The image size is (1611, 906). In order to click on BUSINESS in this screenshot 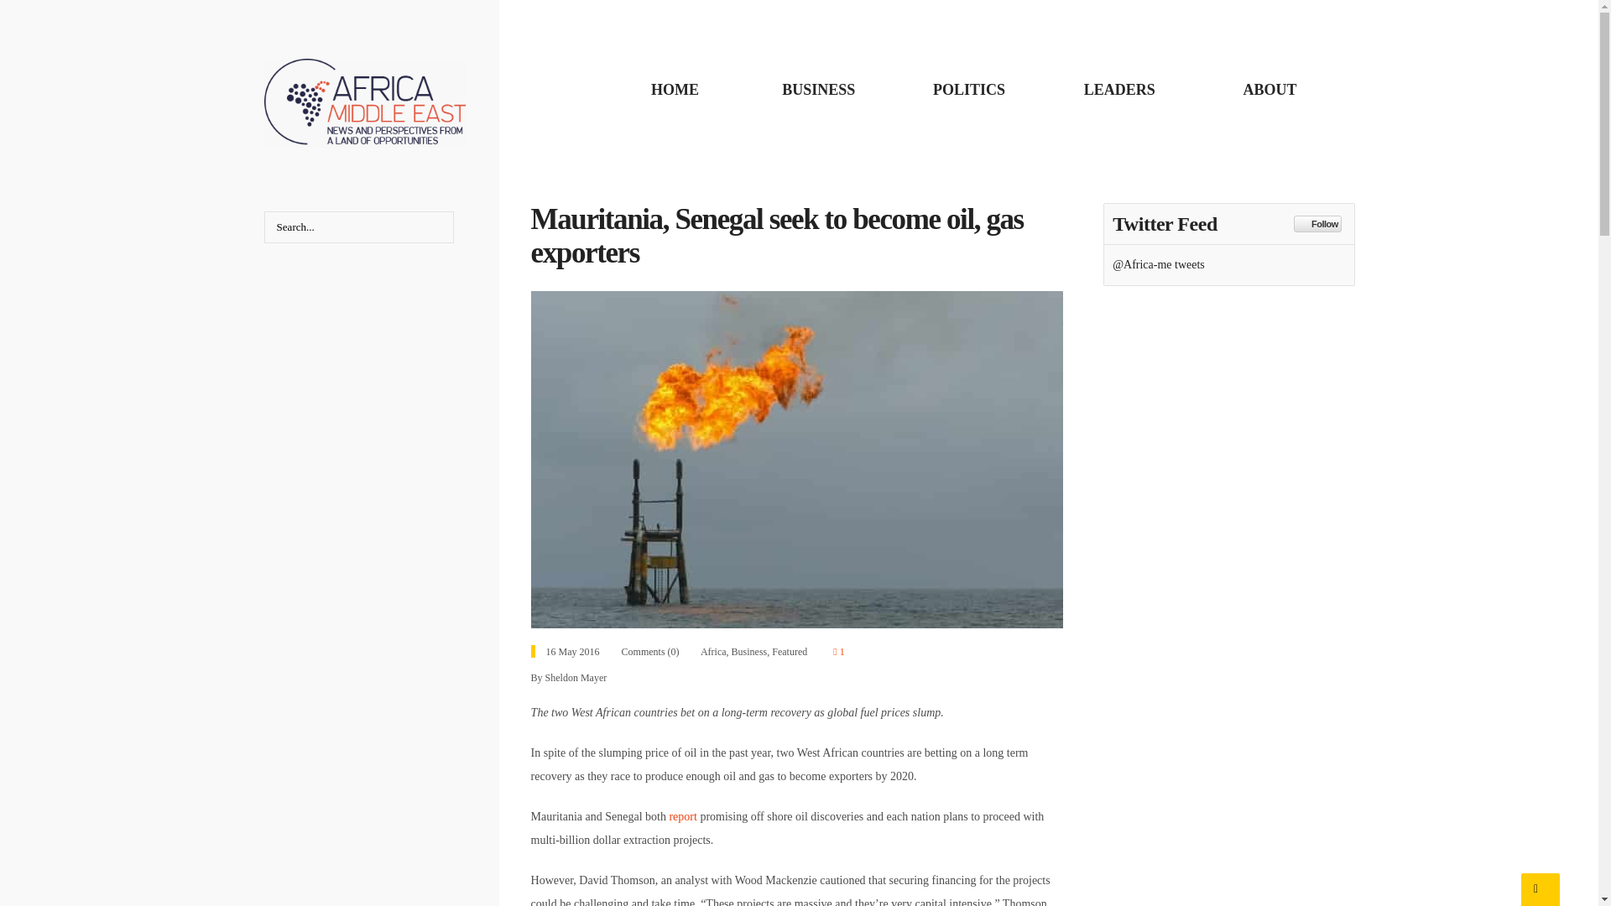, I will do `click(818, 89)`.